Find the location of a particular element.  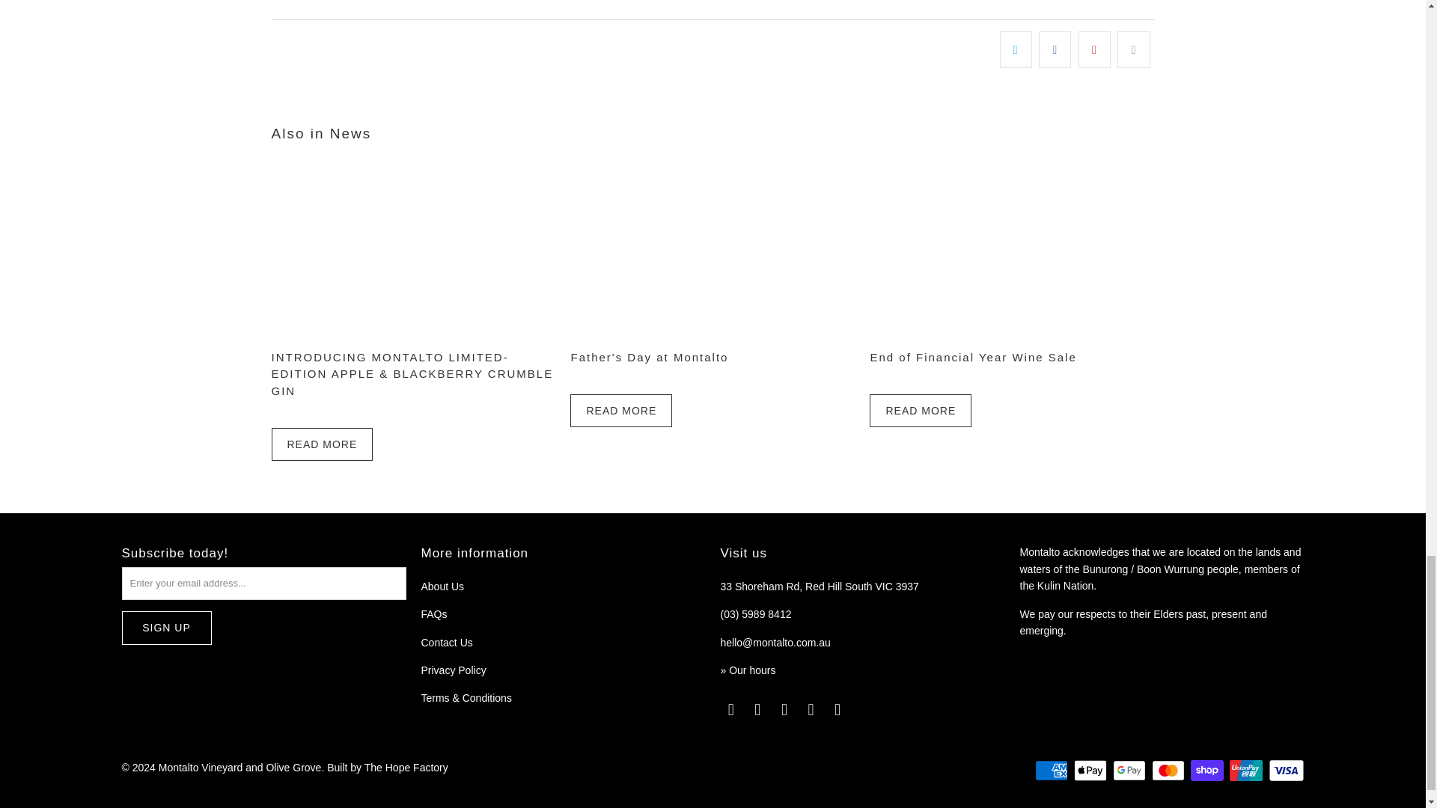

American Express is located at coordinates (1052, 771).